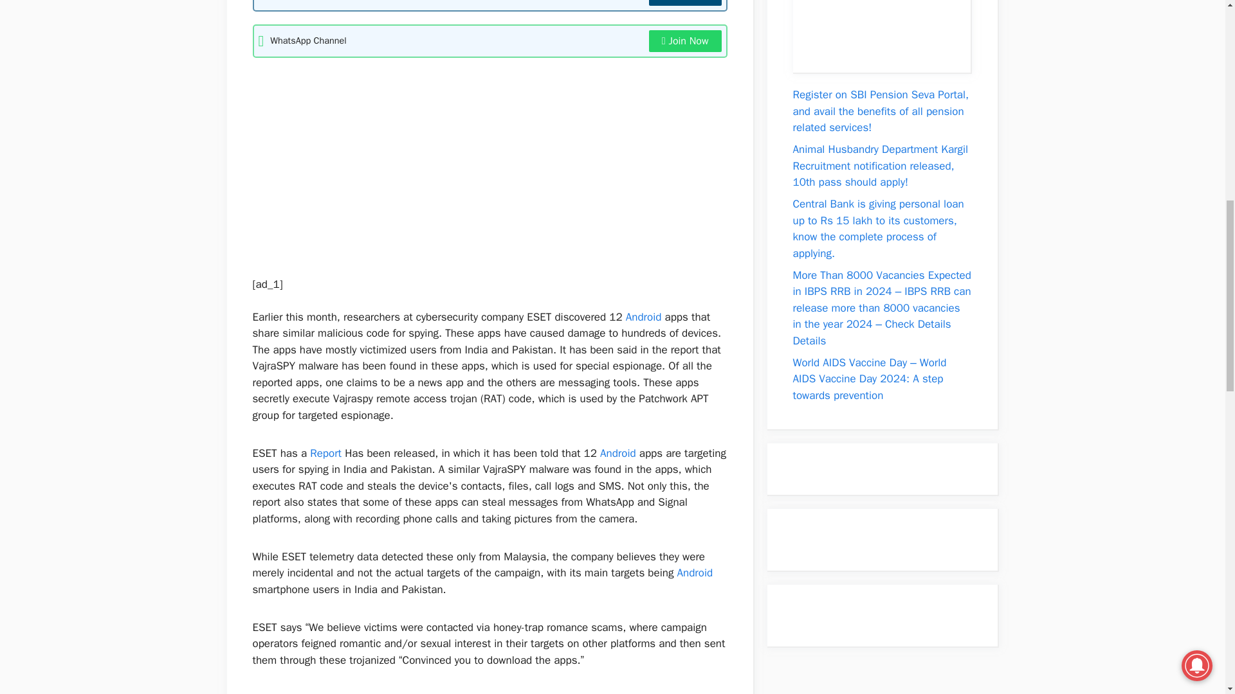 The image size is (1235, 694). Describe the element at coordinates (644, 317) in the screenshot. I see `Android` at that location.